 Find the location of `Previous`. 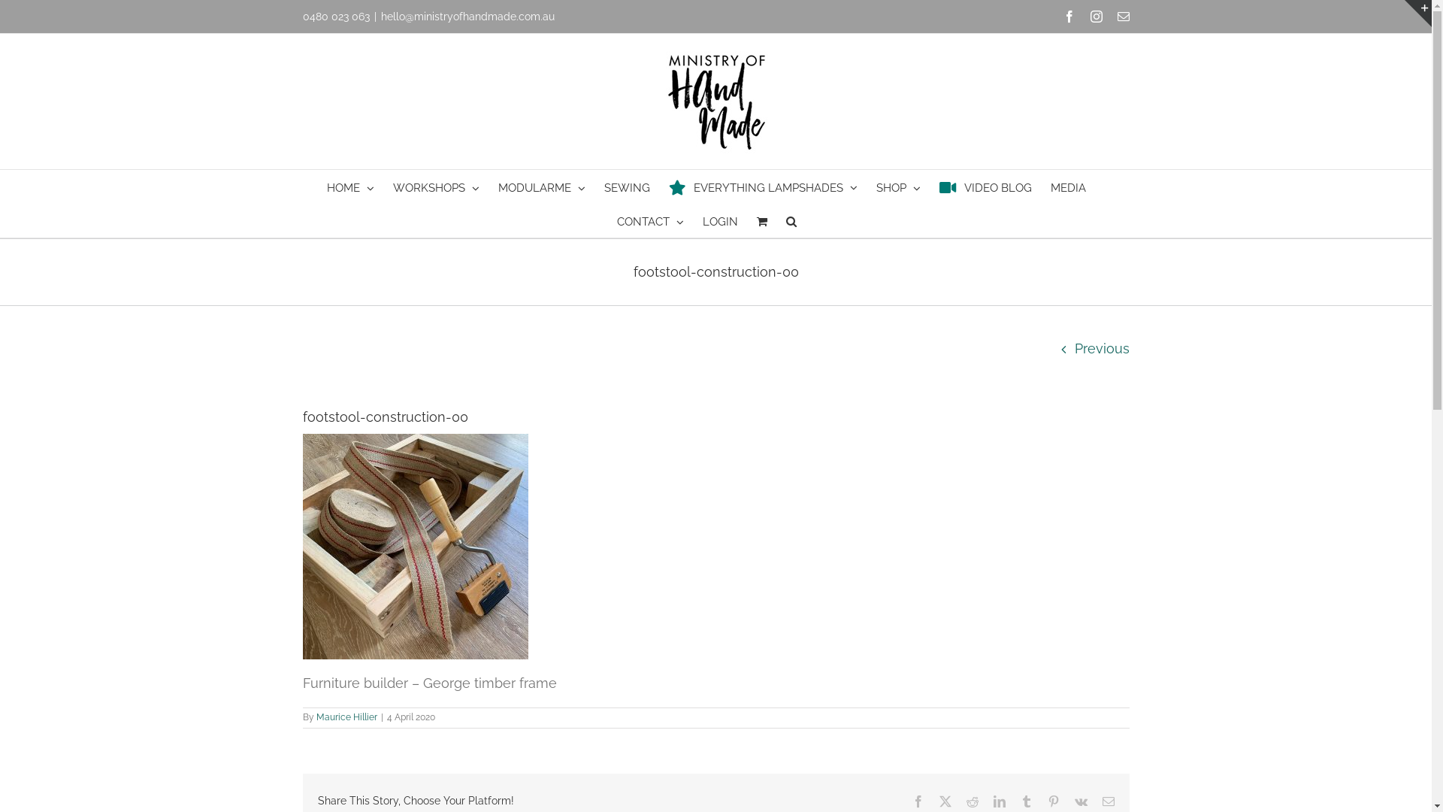

Previous is located at coordinates (1102, 349).